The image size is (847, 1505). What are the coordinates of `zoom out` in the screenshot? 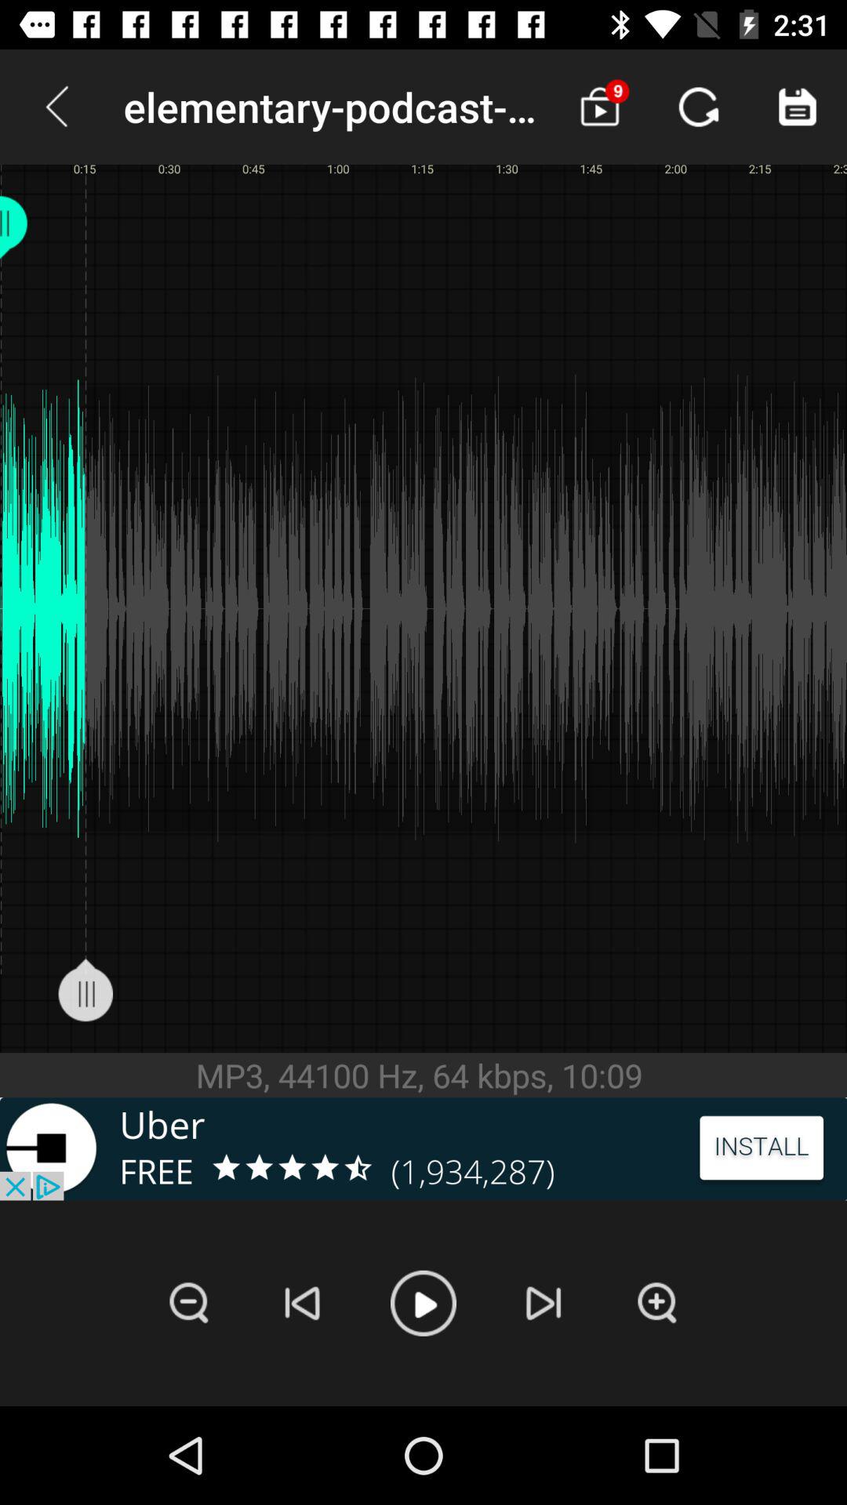 It's located at (189, 1303).